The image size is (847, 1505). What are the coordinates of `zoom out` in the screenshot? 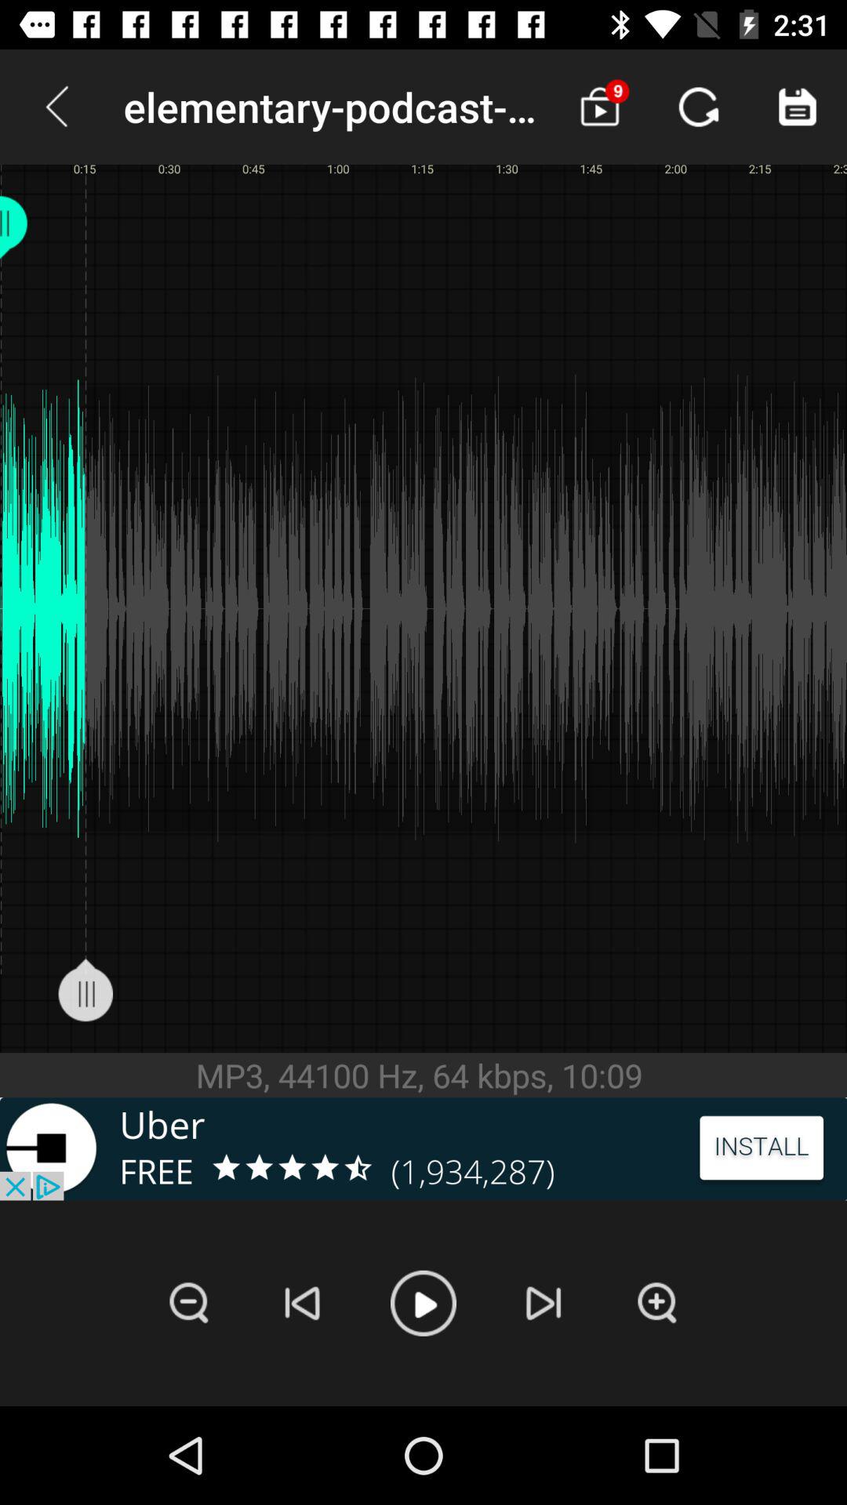 It's located at (189, 1303).